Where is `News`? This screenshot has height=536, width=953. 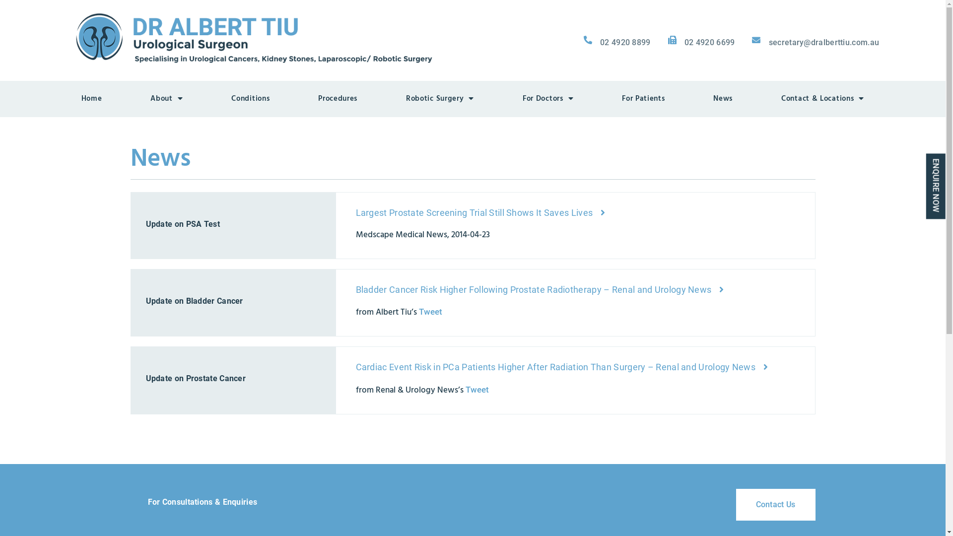
News is located at coordinates (723, 99).